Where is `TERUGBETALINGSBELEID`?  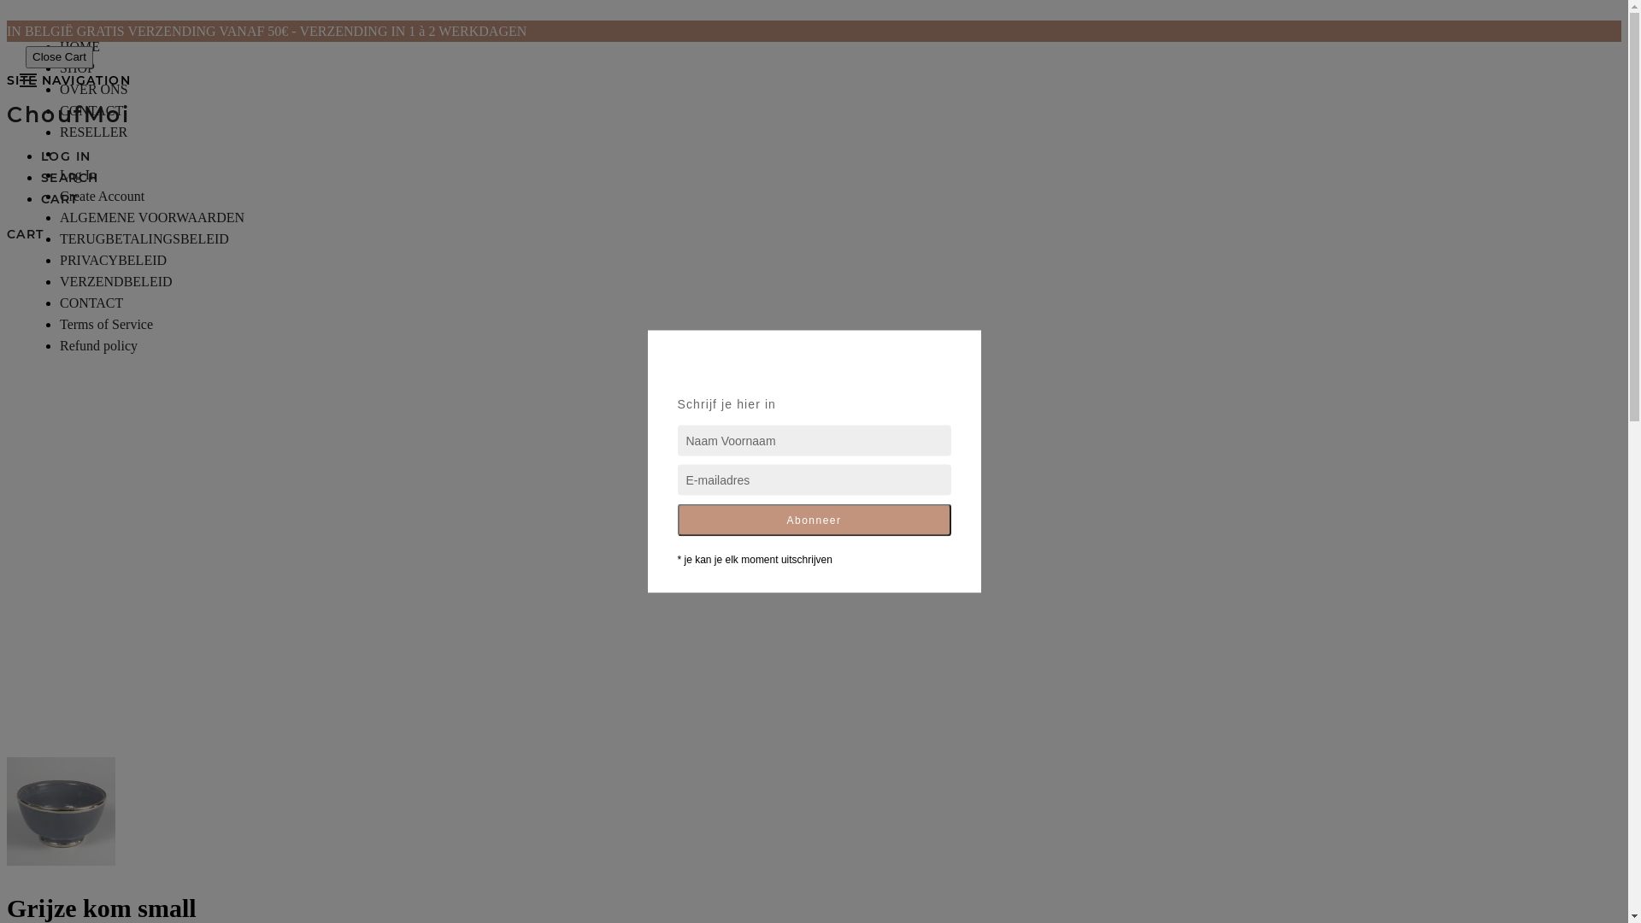 TERUGBETALINGSBELEID is located at coordinates (144, 239).